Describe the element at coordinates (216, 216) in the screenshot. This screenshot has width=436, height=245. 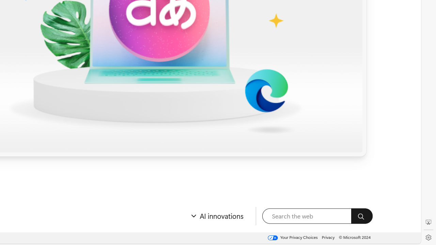
I see `Expand Menu` at that location.